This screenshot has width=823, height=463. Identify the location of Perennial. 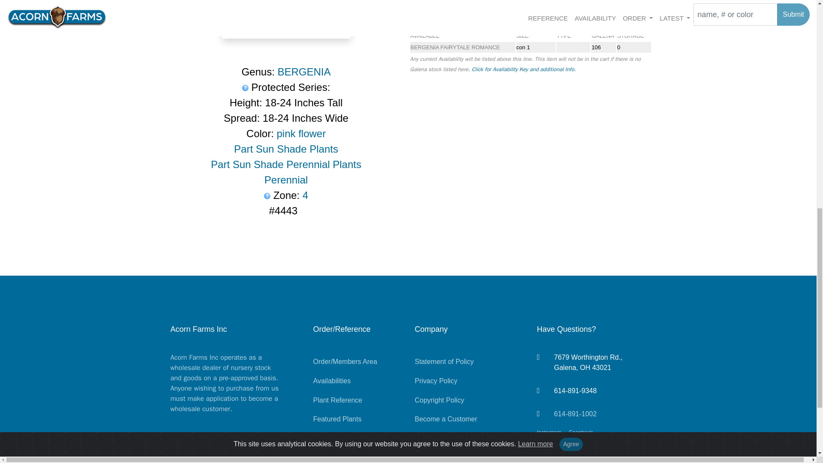
(286, 180).